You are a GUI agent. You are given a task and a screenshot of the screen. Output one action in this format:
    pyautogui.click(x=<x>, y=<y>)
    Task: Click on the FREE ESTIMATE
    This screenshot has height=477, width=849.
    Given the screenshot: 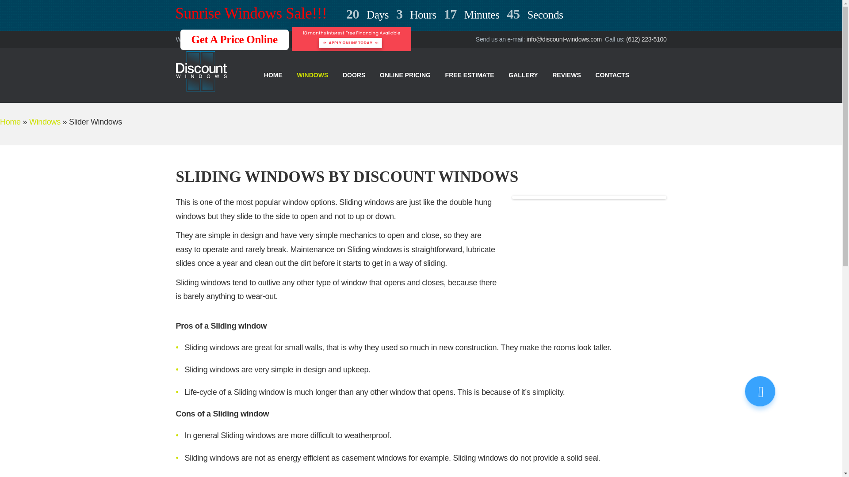 What is the action you would take?
    pyautogui.click(x=470, y=75)
    